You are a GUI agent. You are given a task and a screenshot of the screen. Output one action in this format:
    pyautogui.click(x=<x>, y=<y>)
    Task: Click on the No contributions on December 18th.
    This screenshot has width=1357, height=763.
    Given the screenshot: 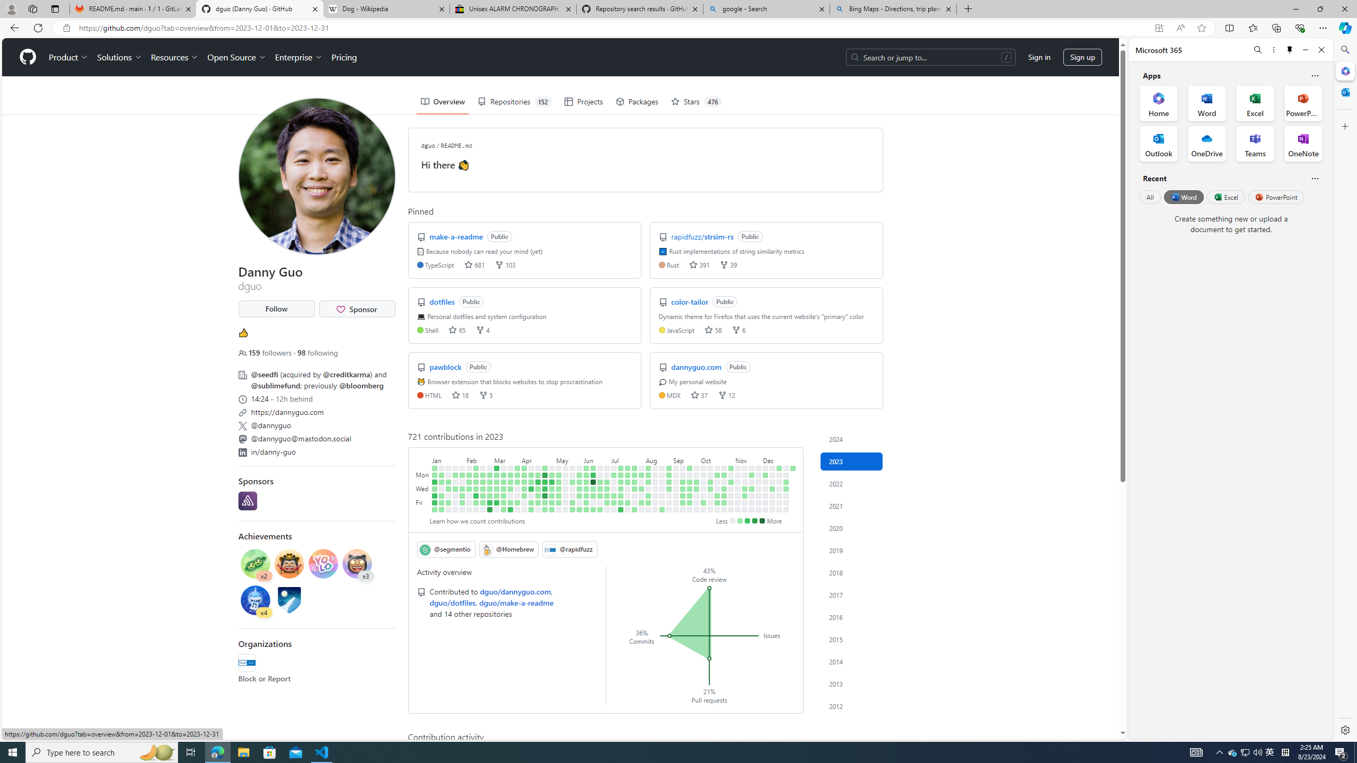 What is the action you would take?
    pyautogui.click(x=779, y=475)
    